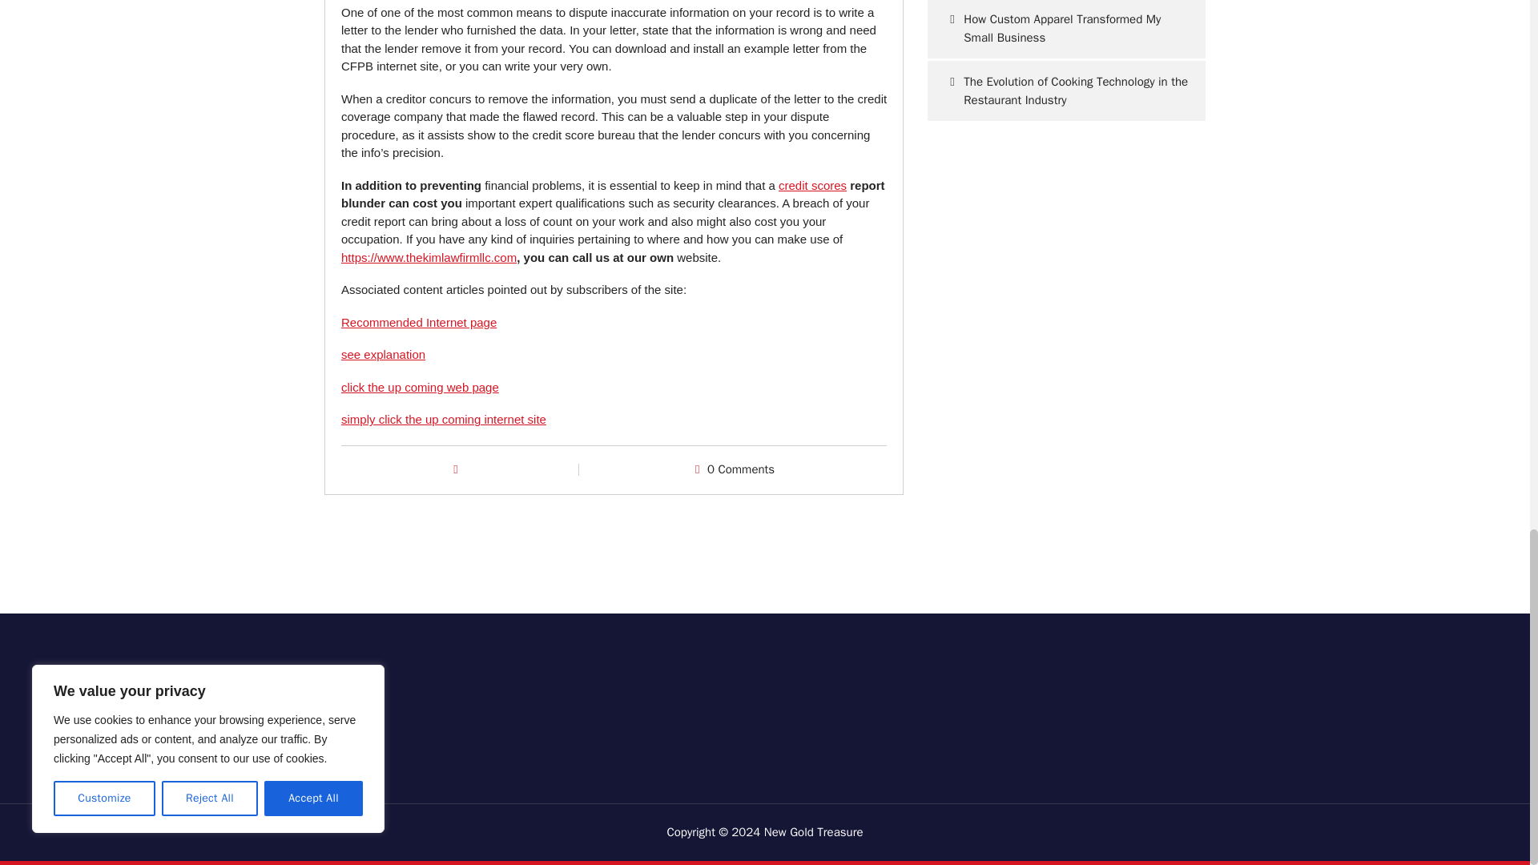  I want to click on see explanation, so click(383, 354).